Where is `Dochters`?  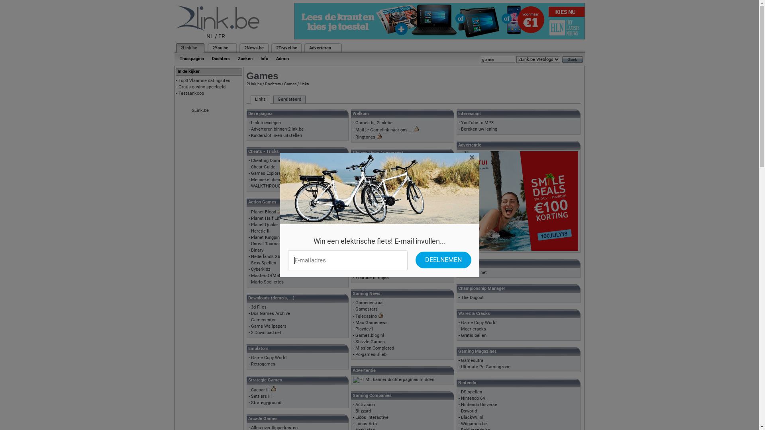 Dochters is located at coordinates (221, 59).